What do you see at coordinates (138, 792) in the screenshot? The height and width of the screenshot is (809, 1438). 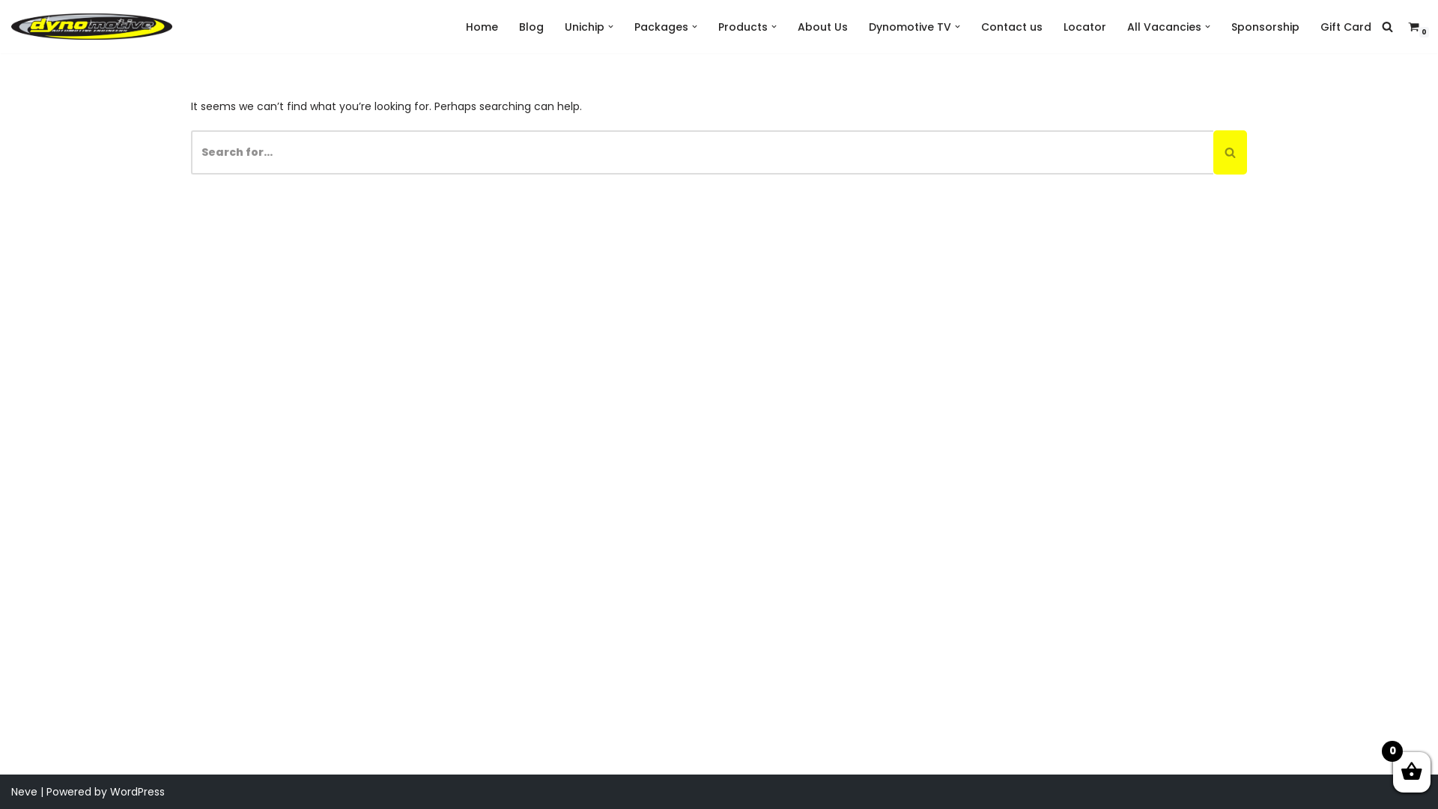 I see `WordPress` at bounding box center [138, 792].